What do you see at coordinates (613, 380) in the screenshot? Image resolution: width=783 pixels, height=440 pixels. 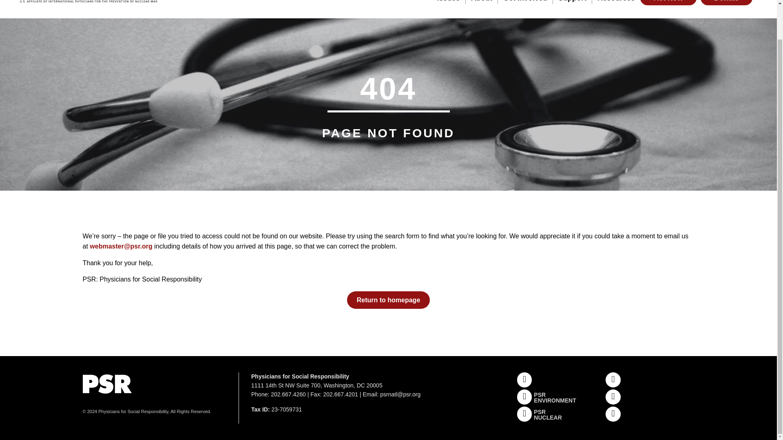 I see `instagram` at bounding box center [613, 380].